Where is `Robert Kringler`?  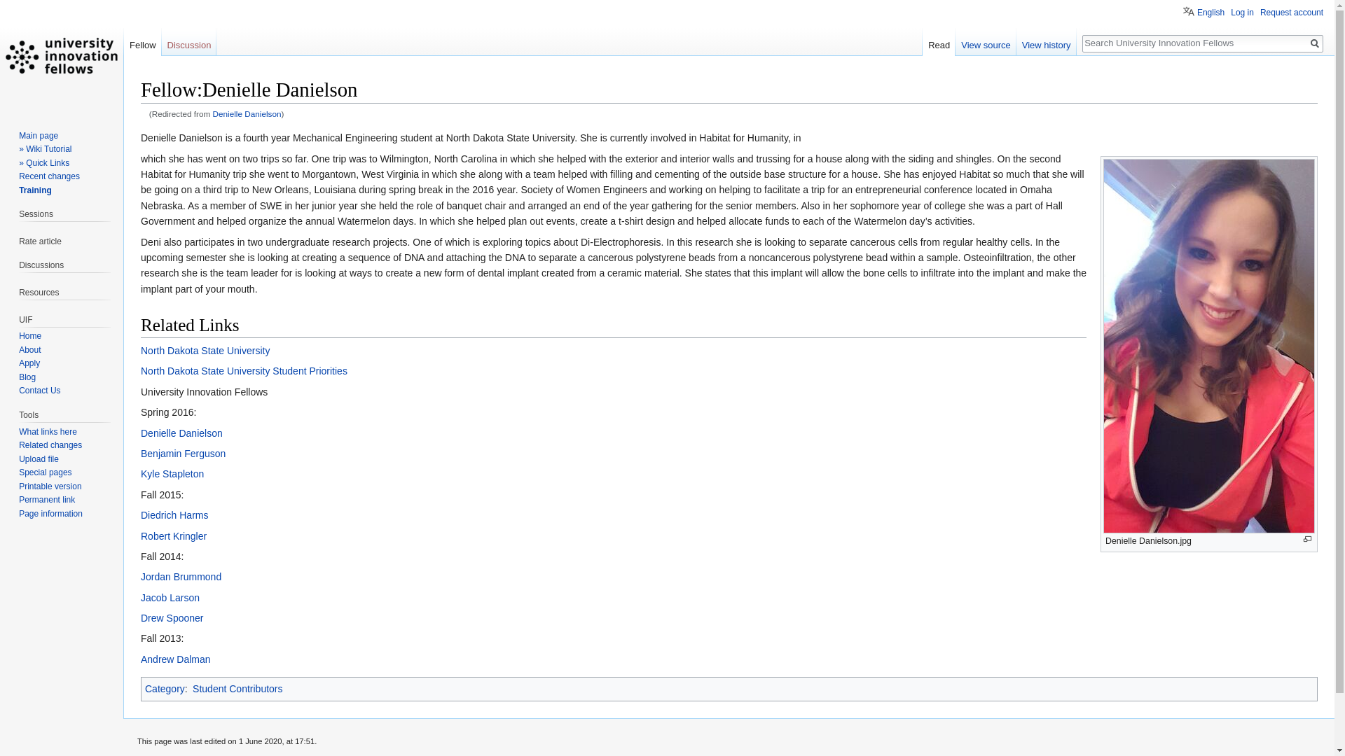
Robert Kringler is located at coordinates (174, 536).